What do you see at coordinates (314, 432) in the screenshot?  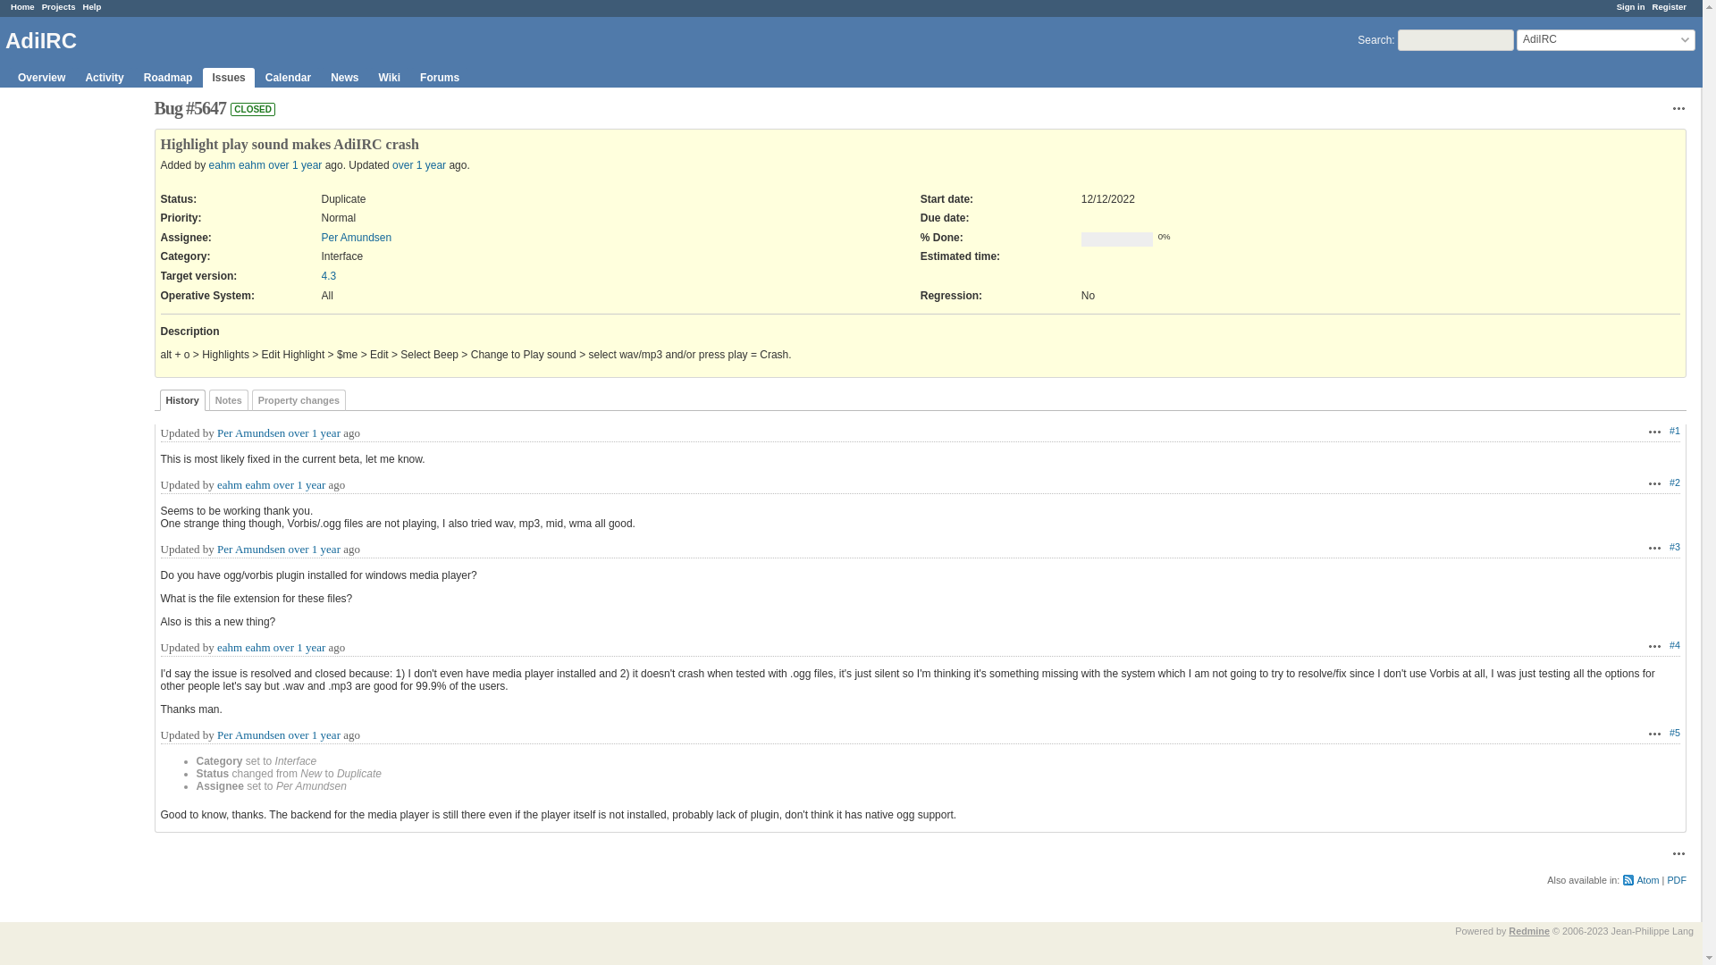 I see `over 1 year` at bounding box center [314, 432].